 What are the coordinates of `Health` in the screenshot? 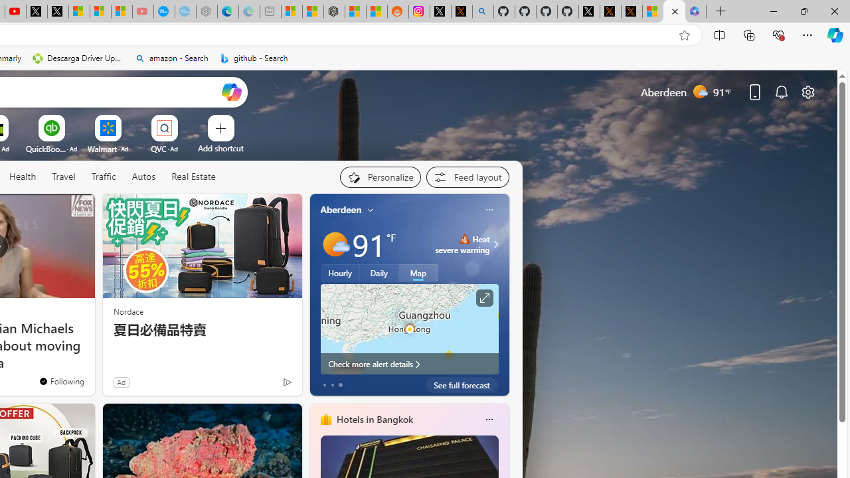 It's located at (23, 177).